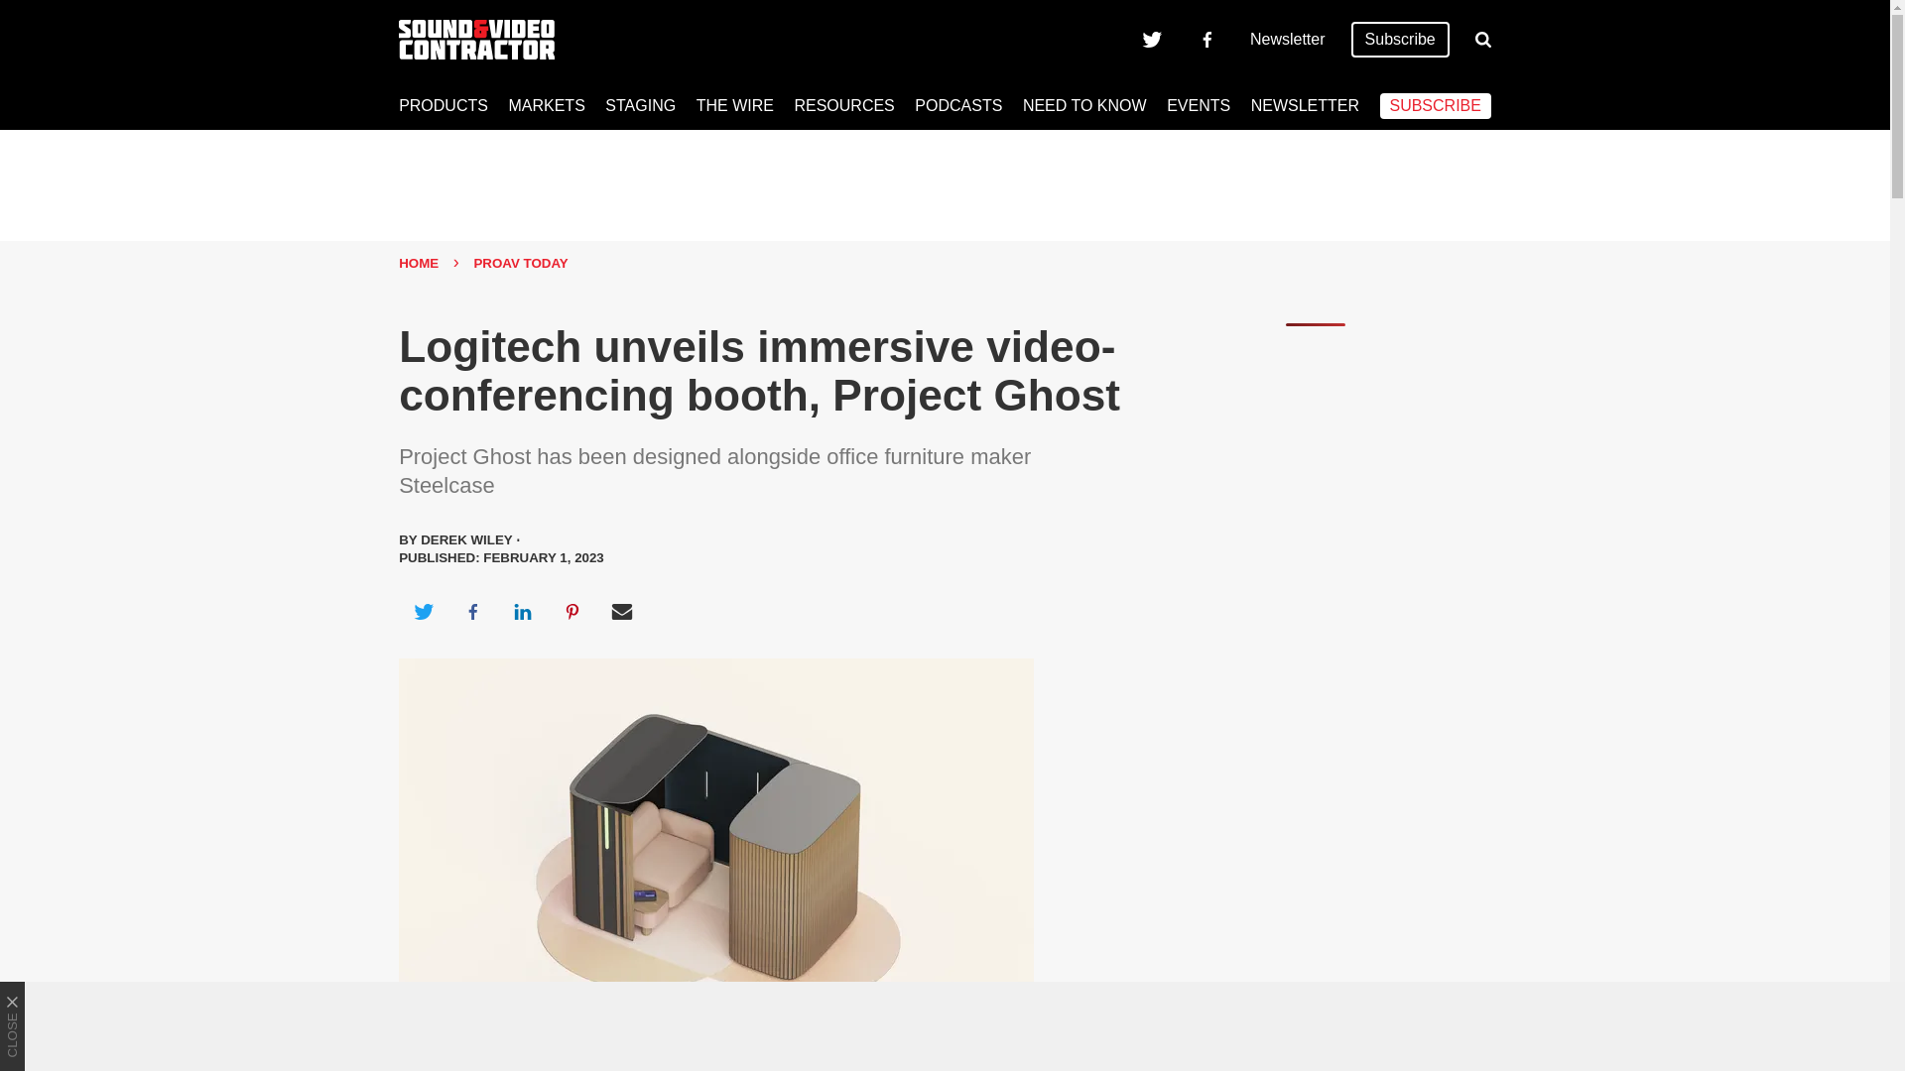  I want to click on Share on Pinterest, so click(572, 611).